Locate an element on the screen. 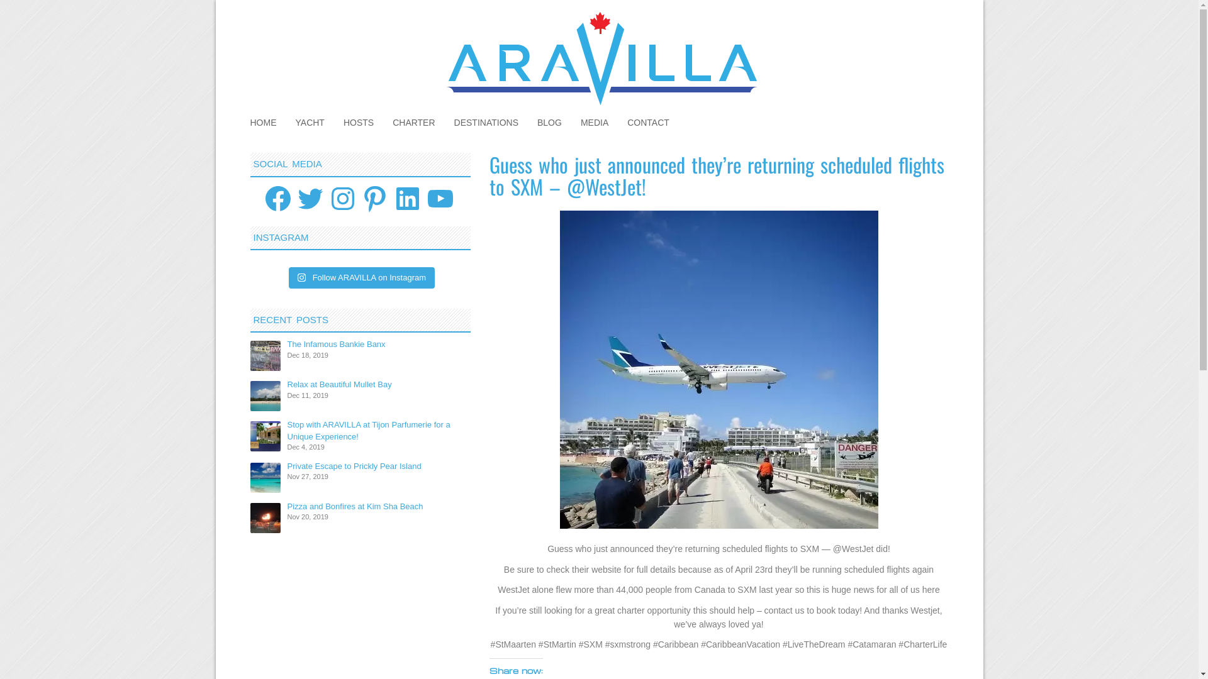 The width and height of the screenshot is (1208, 679). Follow ARAVILLA on Instagram is located at coordinates (362, 278).